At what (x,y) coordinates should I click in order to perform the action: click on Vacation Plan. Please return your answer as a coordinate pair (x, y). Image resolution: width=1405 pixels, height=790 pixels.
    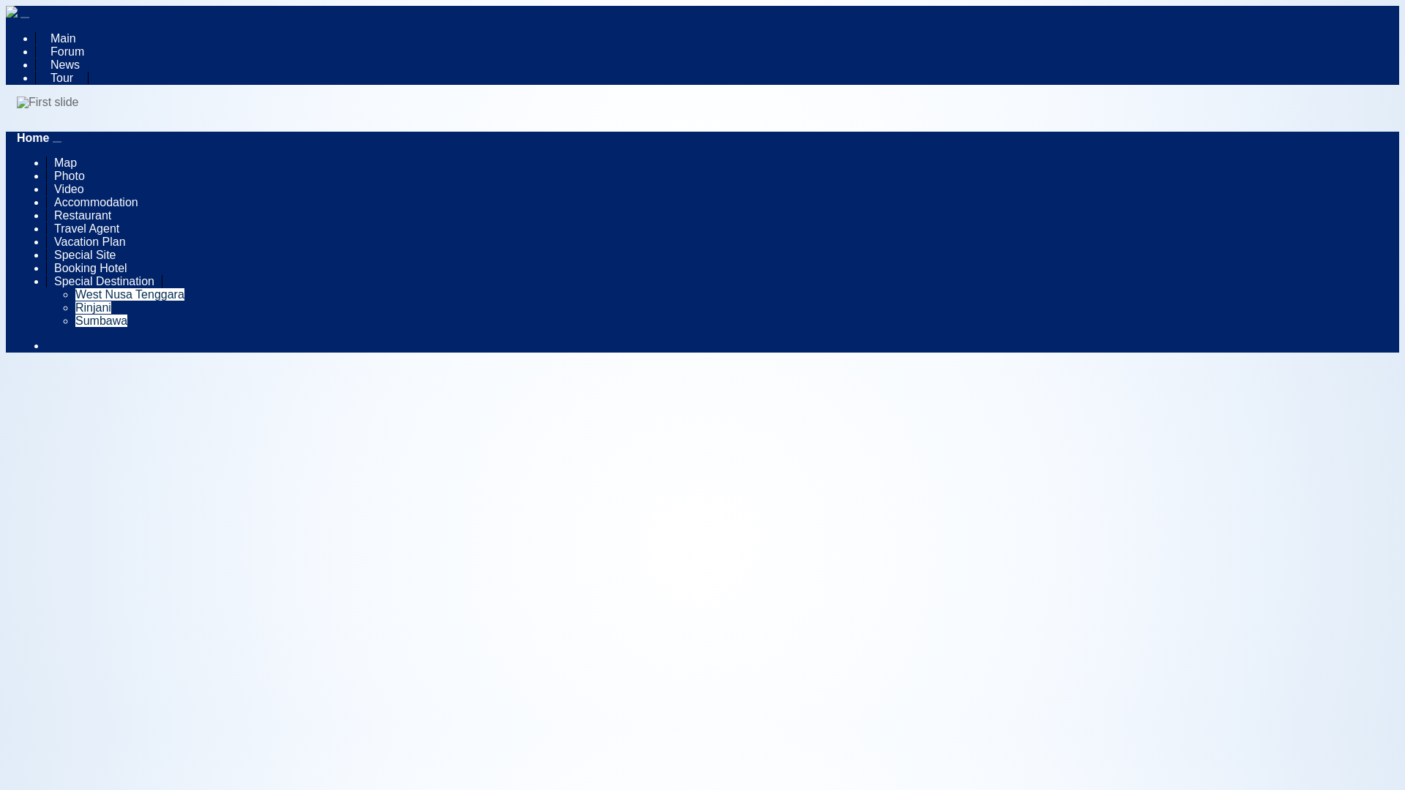
    Looking at the image, I should click on (89, 241).